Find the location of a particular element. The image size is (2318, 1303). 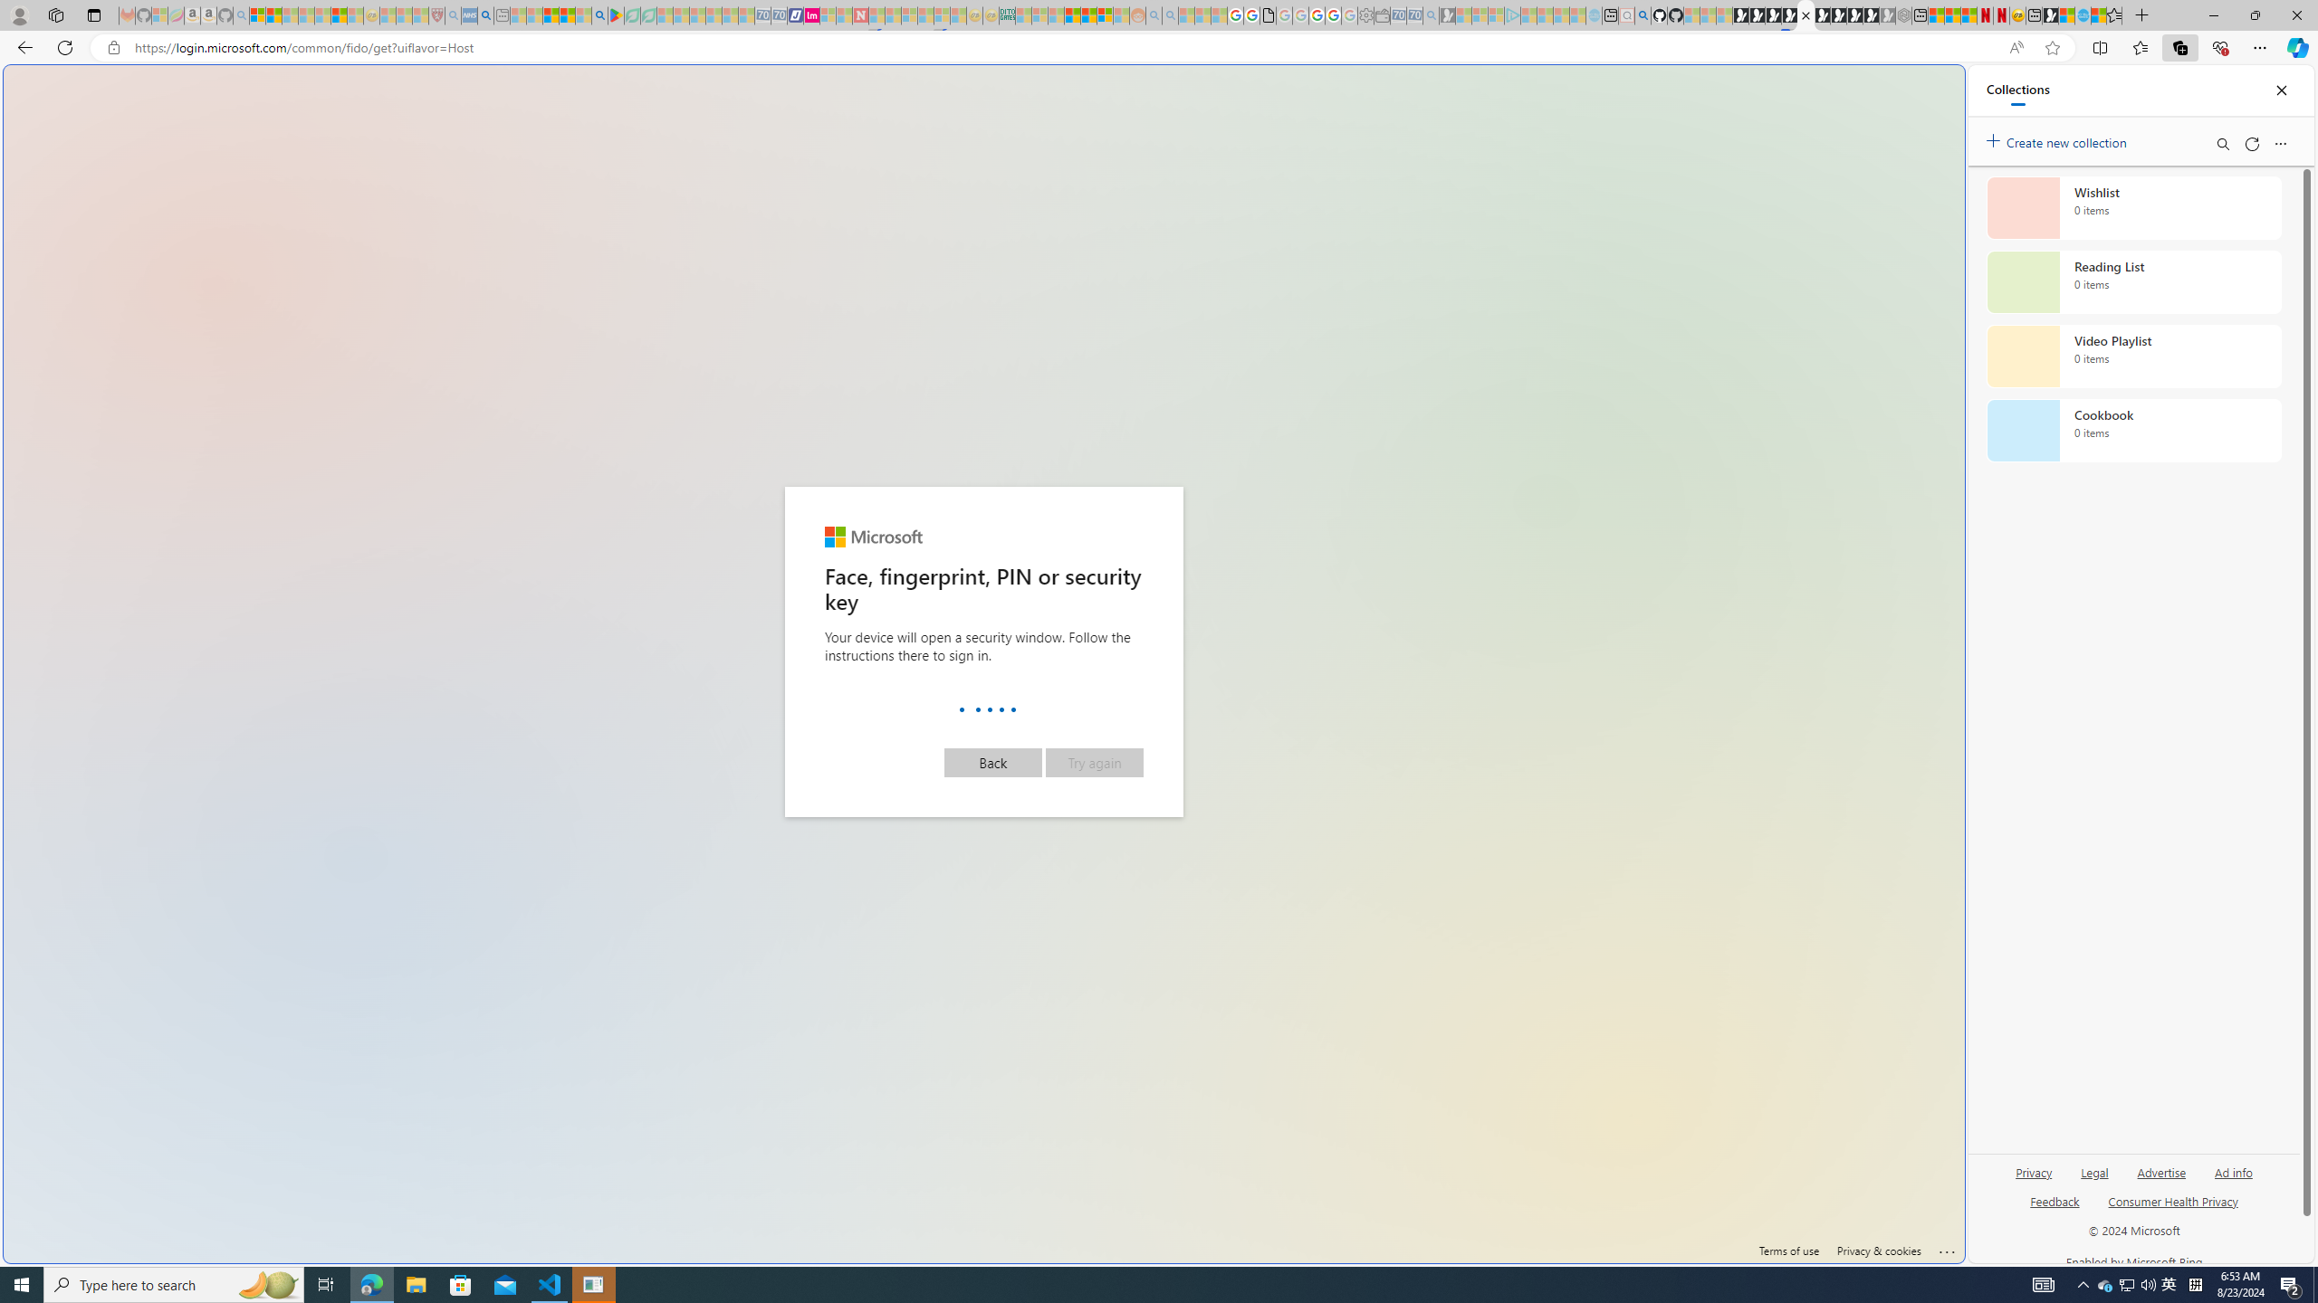

Consumer Health Privacy is located at coordinates (2173, 1209).